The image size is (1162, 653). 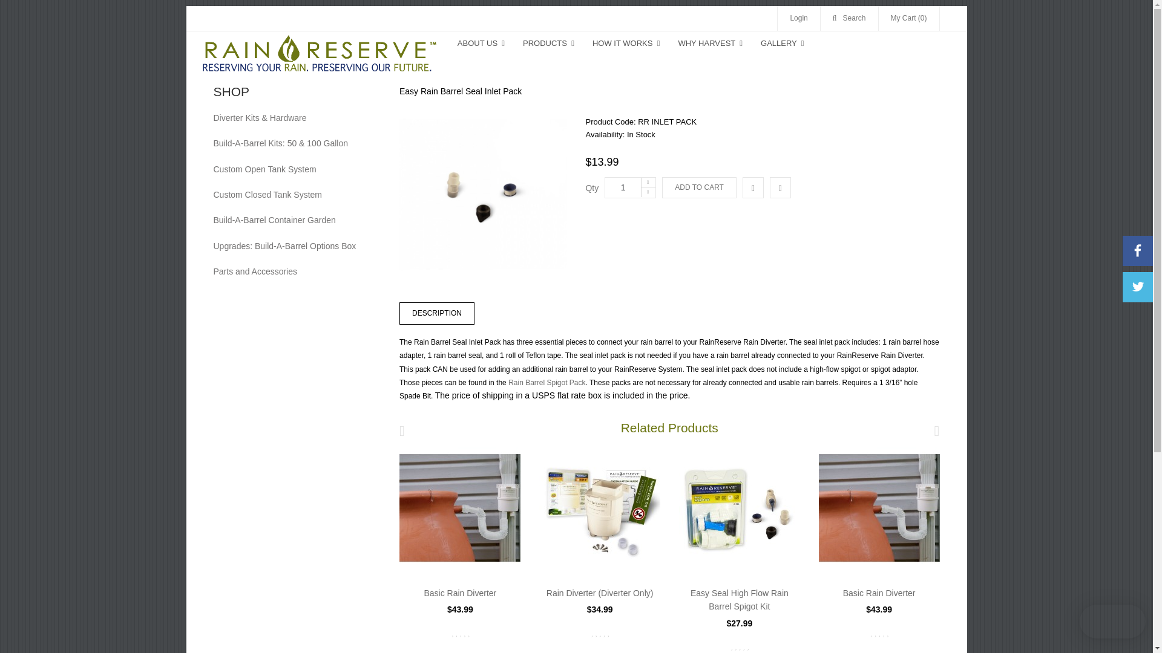 What do you see at coordinates (753, 187) in the screenshot?
I see `Add to compare` at bounding box center [753, 187].